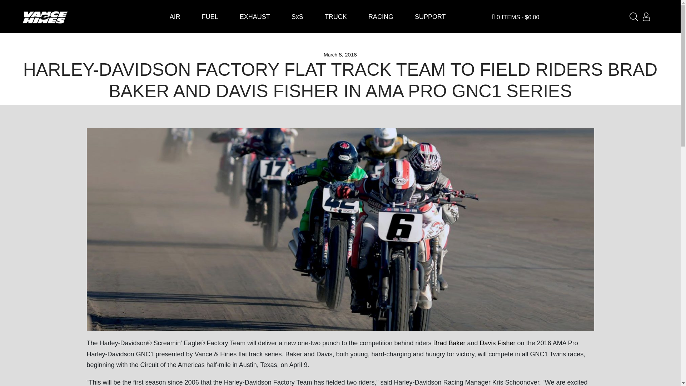 This screenshot has height=386, width=686. I want to click on TRUCK, so click(336, 16).